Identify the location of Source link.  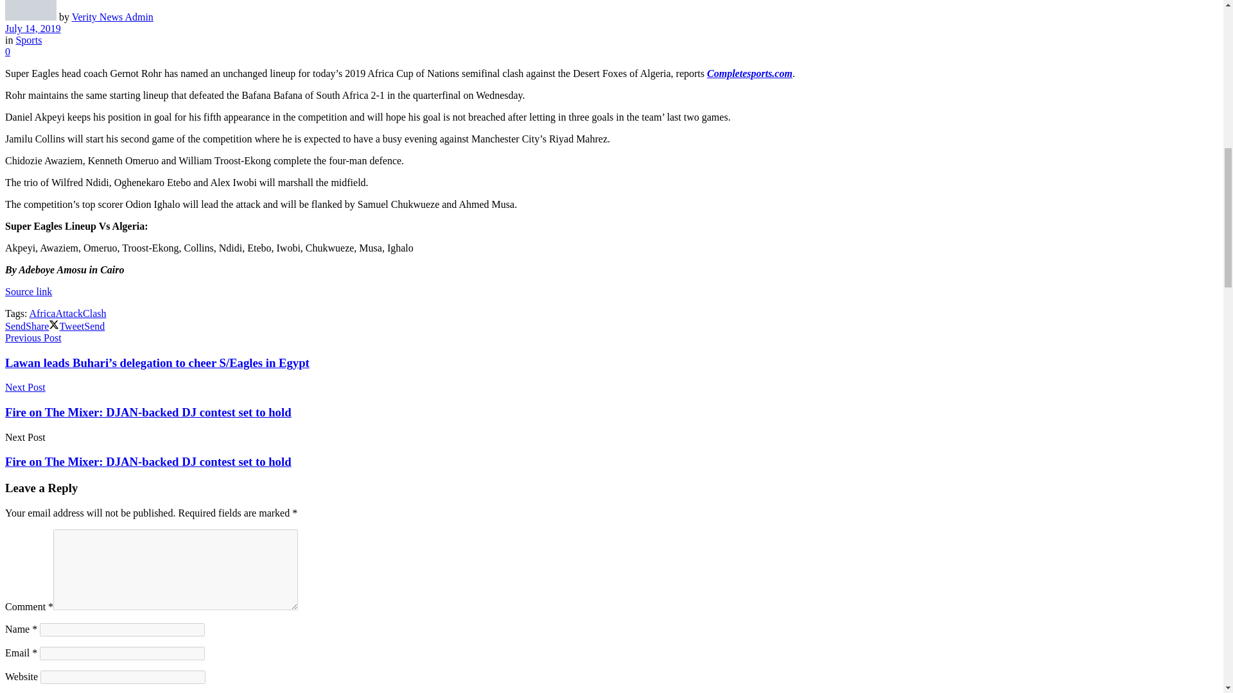
(28, 291).